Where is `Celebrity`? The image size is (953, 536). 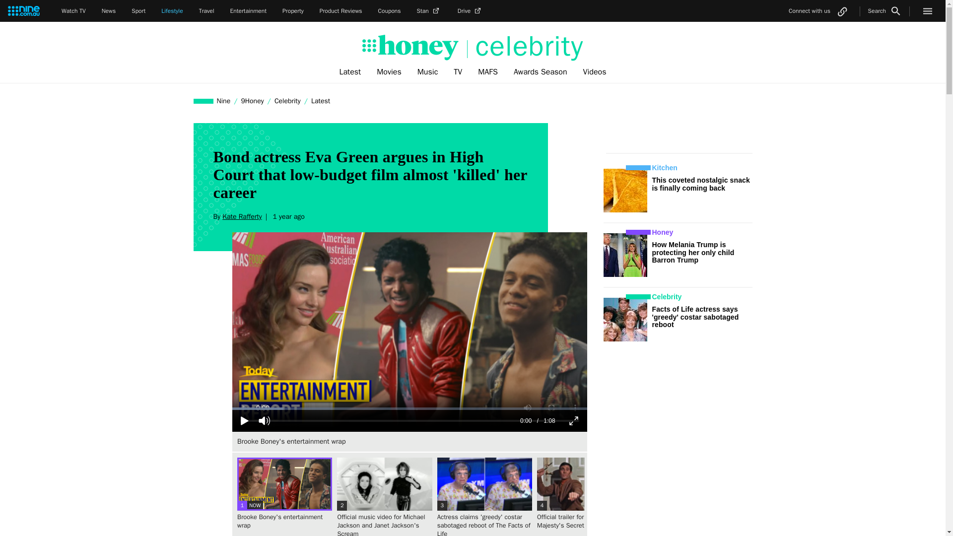
Celebrity is located at coordinates (287, 101).